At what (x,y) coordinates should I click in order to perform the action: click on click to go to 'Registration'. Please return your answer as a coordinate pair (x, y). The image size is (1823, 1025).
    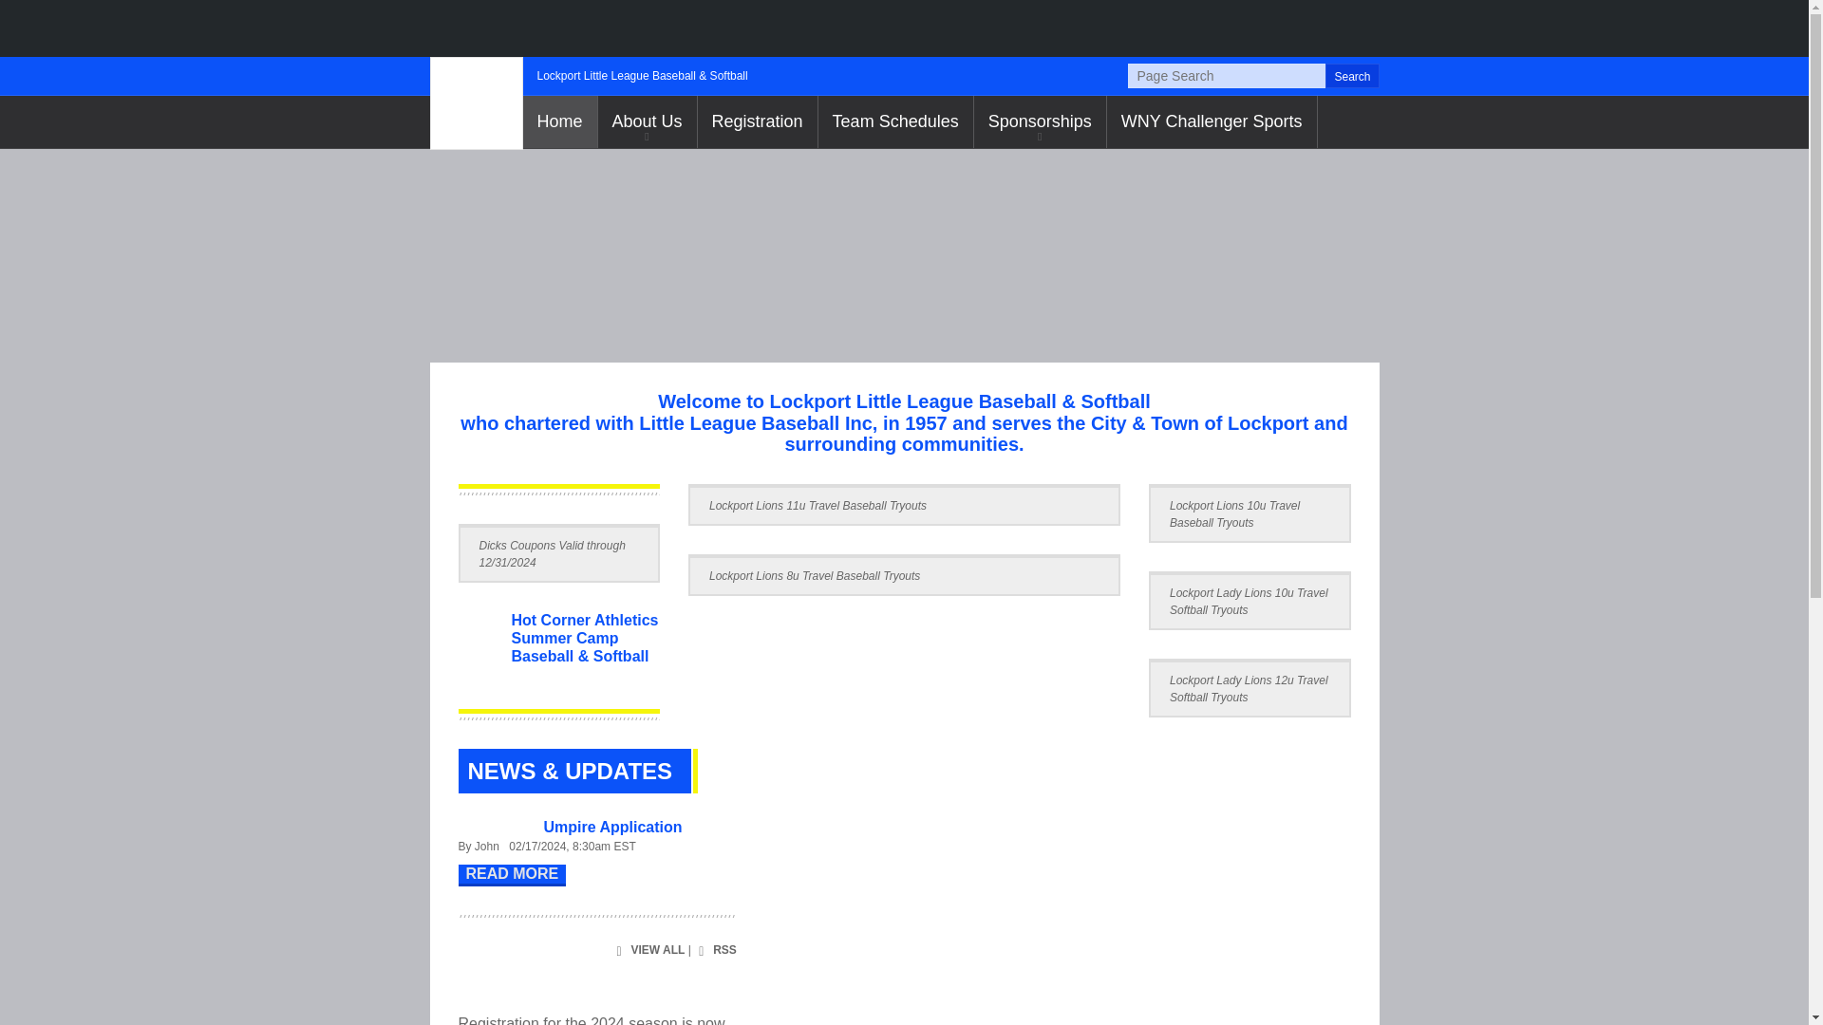
    Looking at the image, I should click on (758, 121).